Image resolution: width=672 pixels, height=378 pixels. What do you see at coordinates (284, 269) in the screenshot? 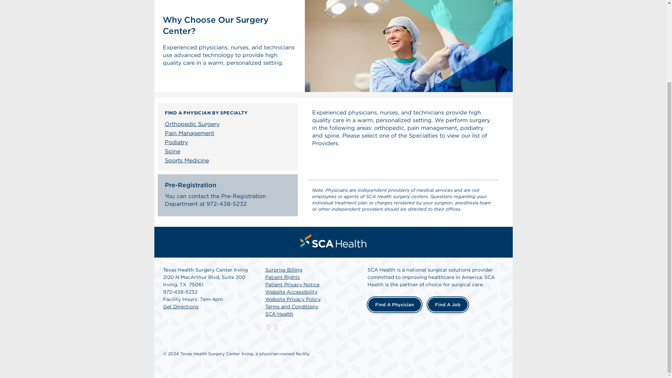
I see `Surprise Billing` at bounding box center [284, 269].